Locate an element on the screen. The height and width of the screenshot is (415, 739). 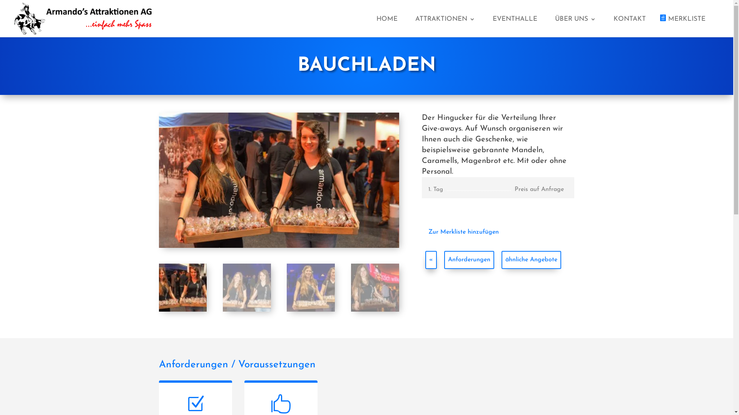
KONTAKT is located at coordinates (630, 27).